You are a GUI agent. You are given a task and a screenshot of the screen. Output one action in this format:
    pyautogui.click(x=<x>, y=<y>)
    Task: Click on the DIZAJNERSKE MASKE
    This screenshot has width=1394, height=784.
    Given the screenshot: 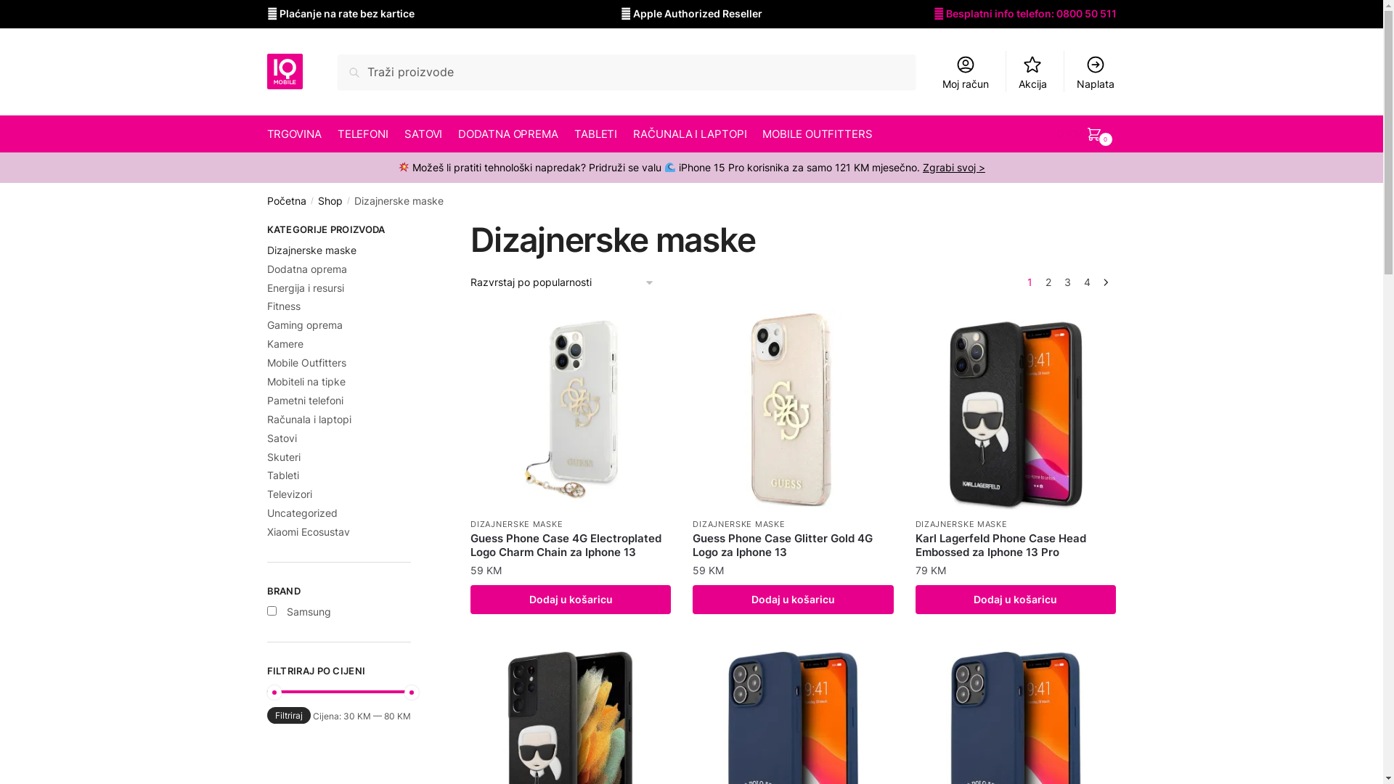 What is the action you would take?
    pyautogui.click(x=961, y=524)
    